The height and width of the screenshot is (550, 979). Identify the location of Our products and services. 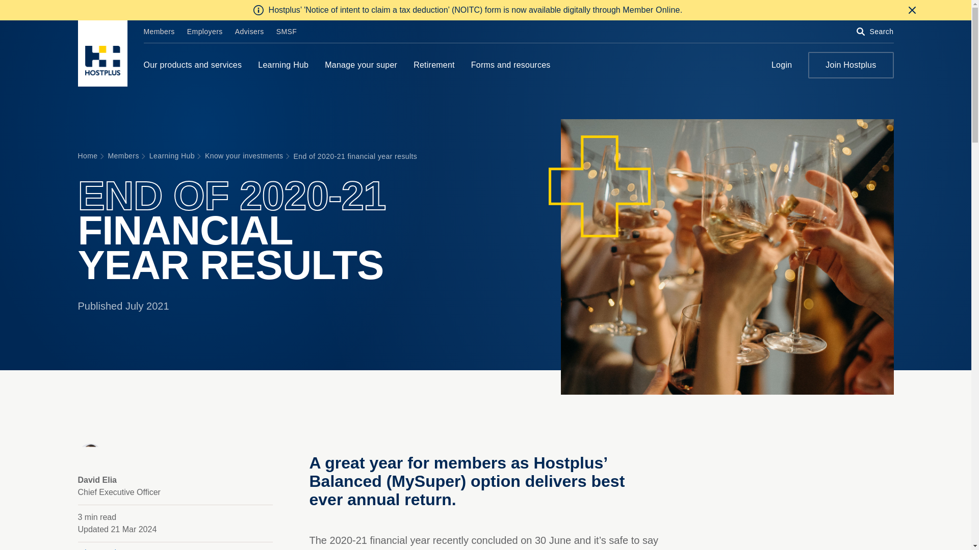
(193, 64).